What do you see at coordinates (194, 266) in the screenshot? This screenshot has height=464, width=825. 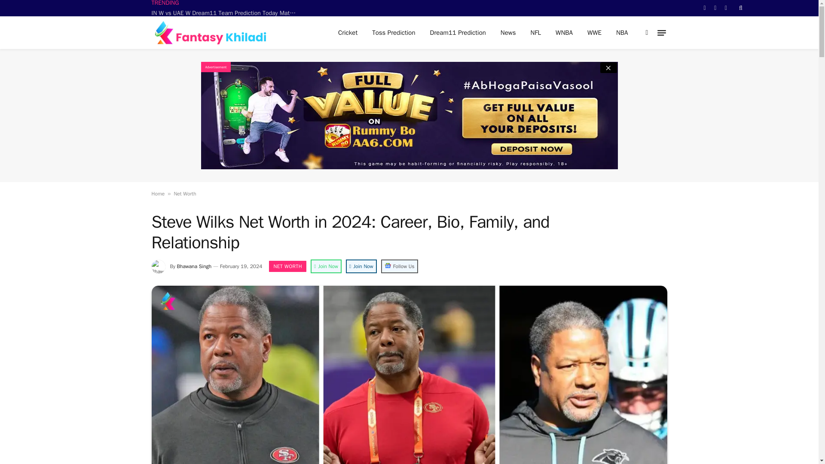 I see `Bhawana Singh` at bounding box center [194, 266].